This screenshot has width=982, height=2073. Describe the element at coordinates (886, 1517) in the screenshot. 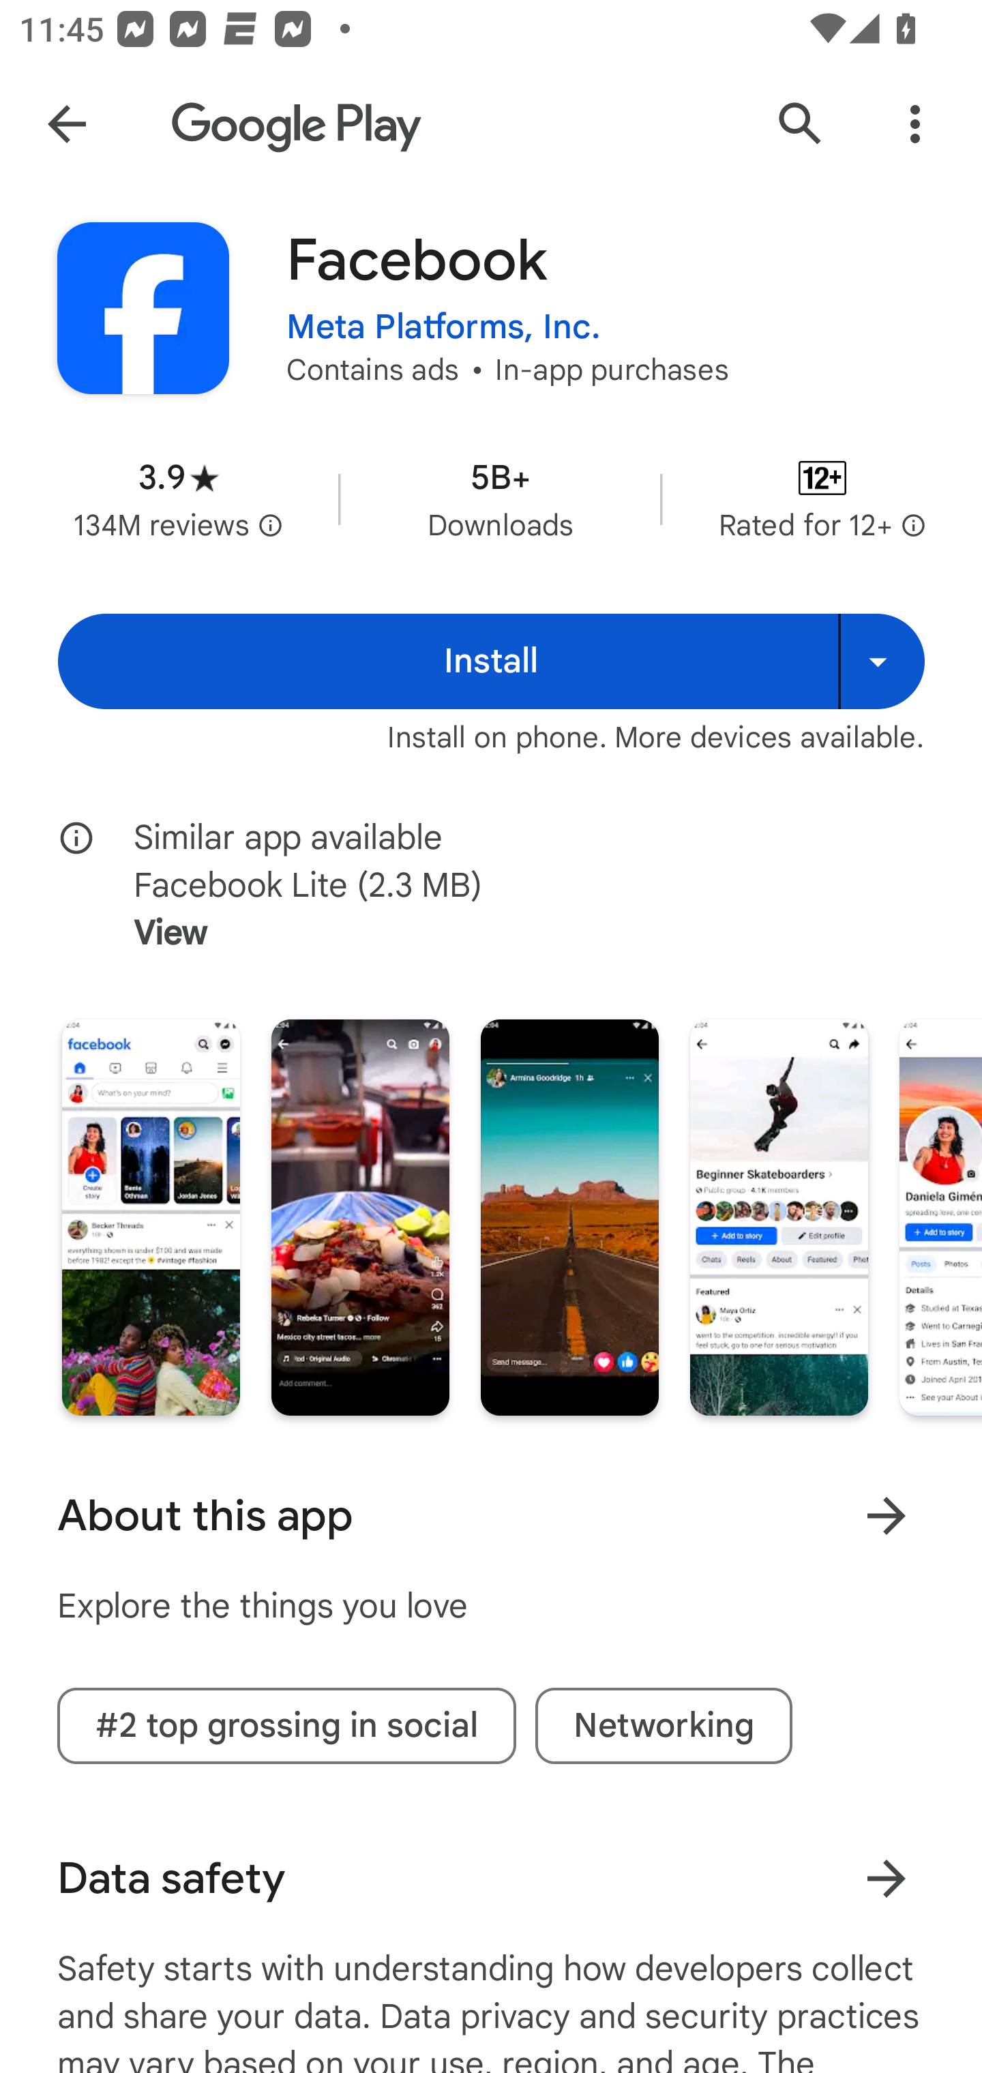

I see `Learn more About this app` at that location.